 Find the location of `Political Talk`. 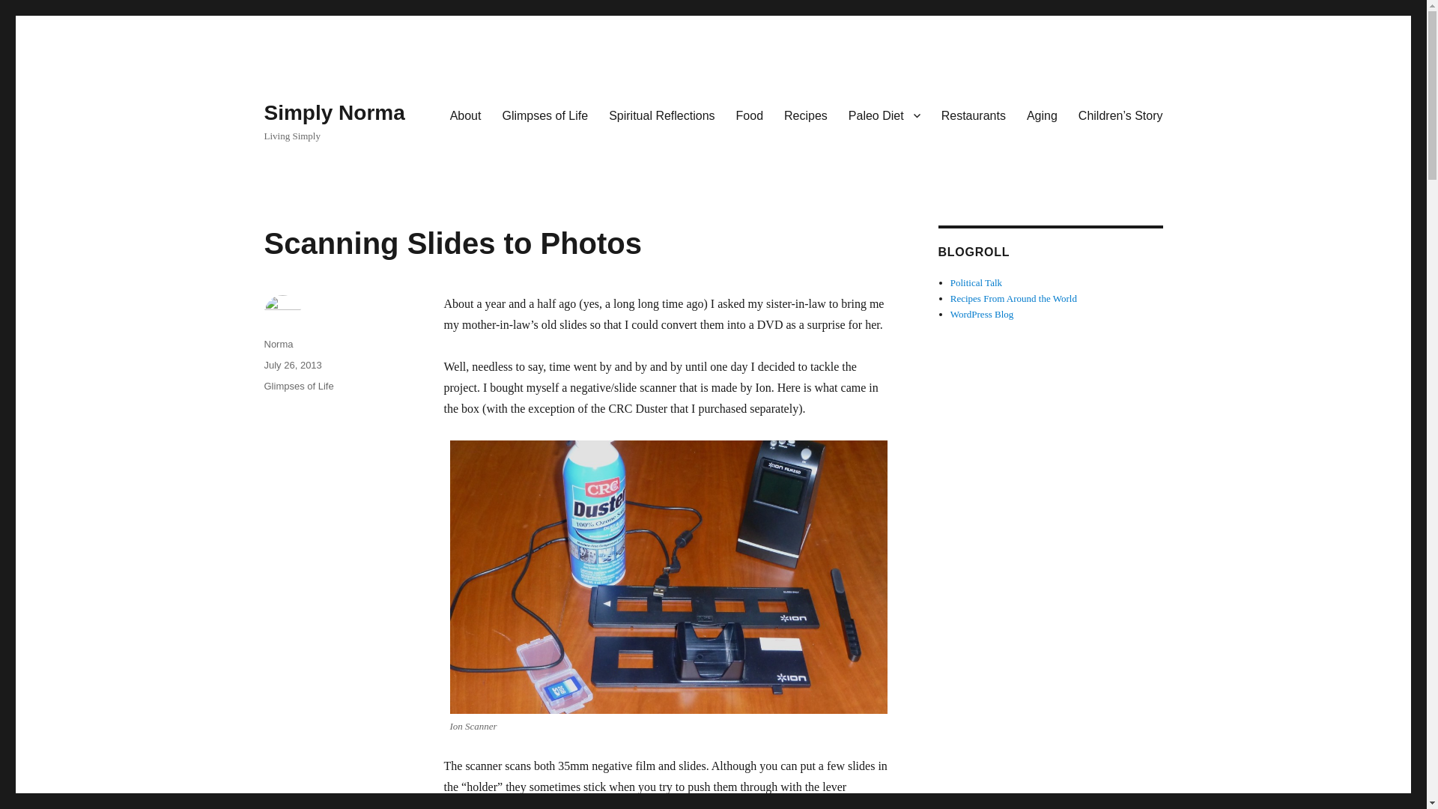

Political Talk is located at coordinates (977, 282).